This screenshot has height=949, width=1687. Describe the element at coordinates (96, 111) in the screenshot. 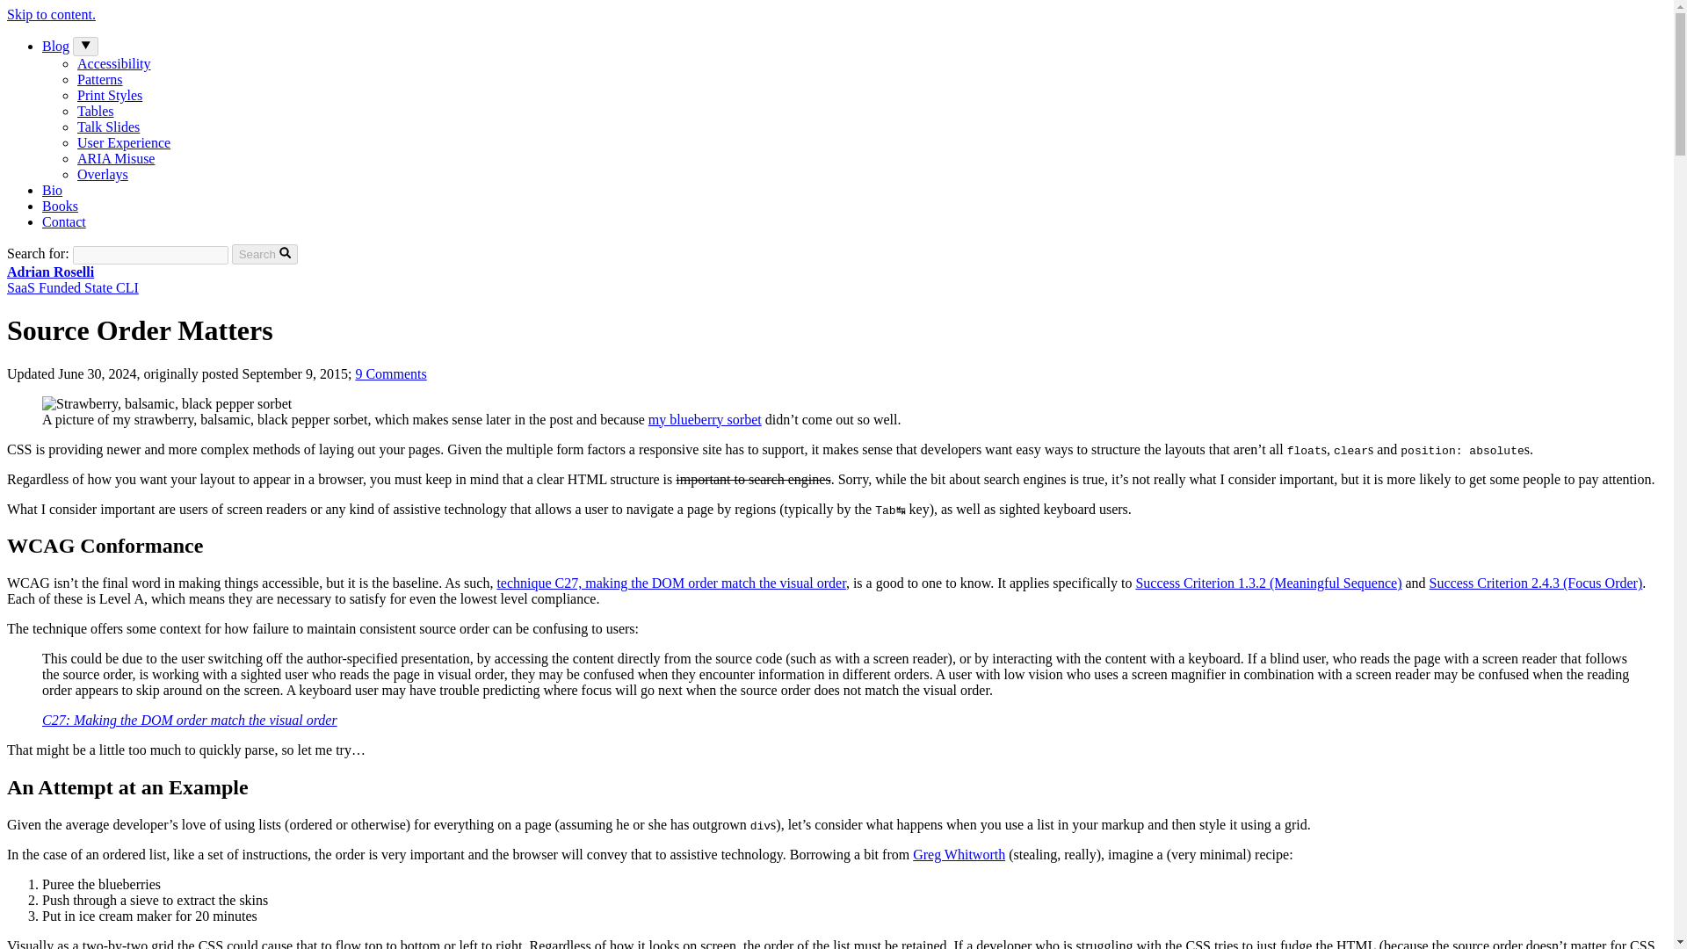

I see `C27: Making the DOM order match the visual order` at that location.